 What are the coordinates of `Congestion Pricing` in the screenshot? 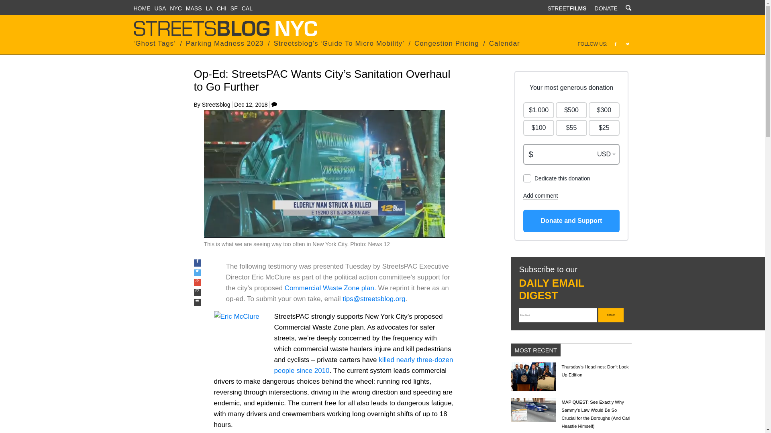 It's located at (447, 43).